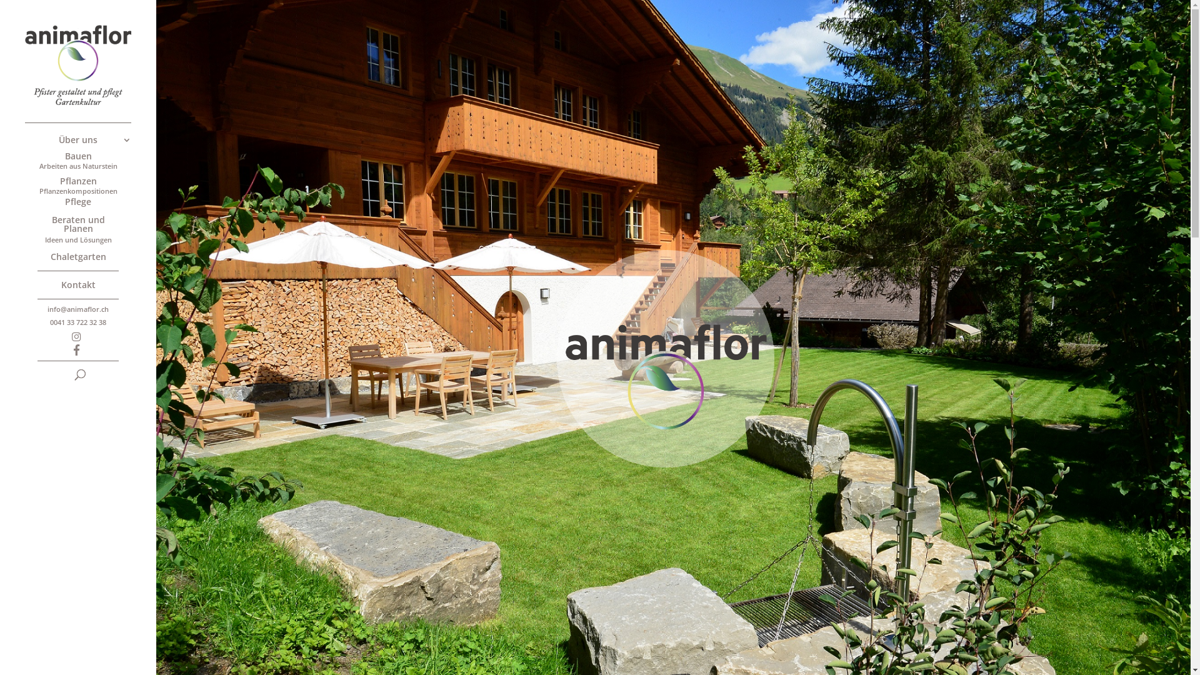  I want to click on Pflanzen, so click(91, 182).